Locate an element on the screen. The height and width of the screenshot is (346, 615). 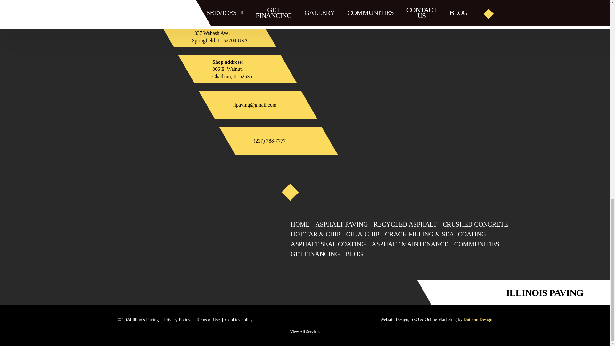
ASPHALT SEAL COATING is located at coordinates (341, 224).